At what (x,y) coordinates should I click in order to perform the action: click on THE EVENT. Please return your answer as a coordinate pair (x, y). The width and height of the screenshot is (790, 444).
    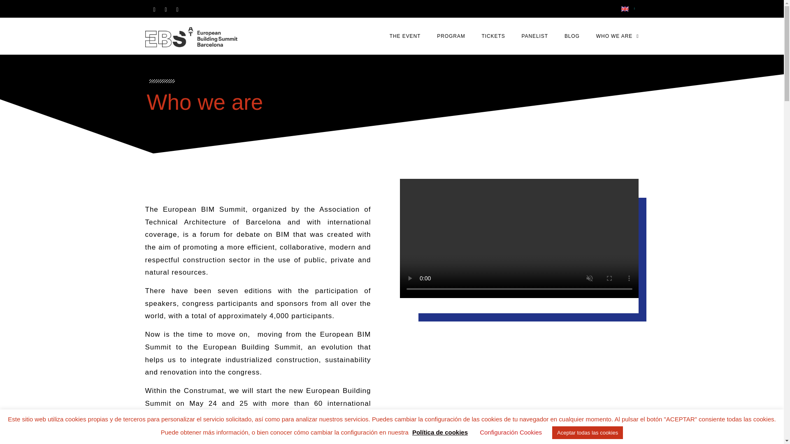
    Looking at the image, I should click on (405, 36).